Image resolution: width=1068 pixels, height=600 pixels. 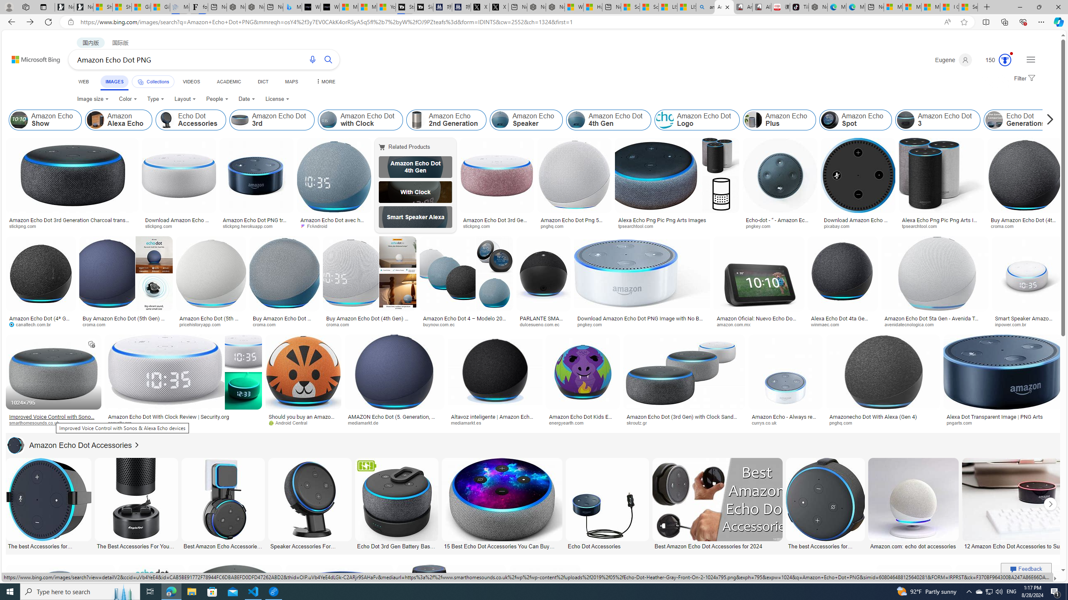 What do you see at coordinates (758, 324) in the screenshot?
I see `amazon.com.mx` at bounding box center [758, 324].